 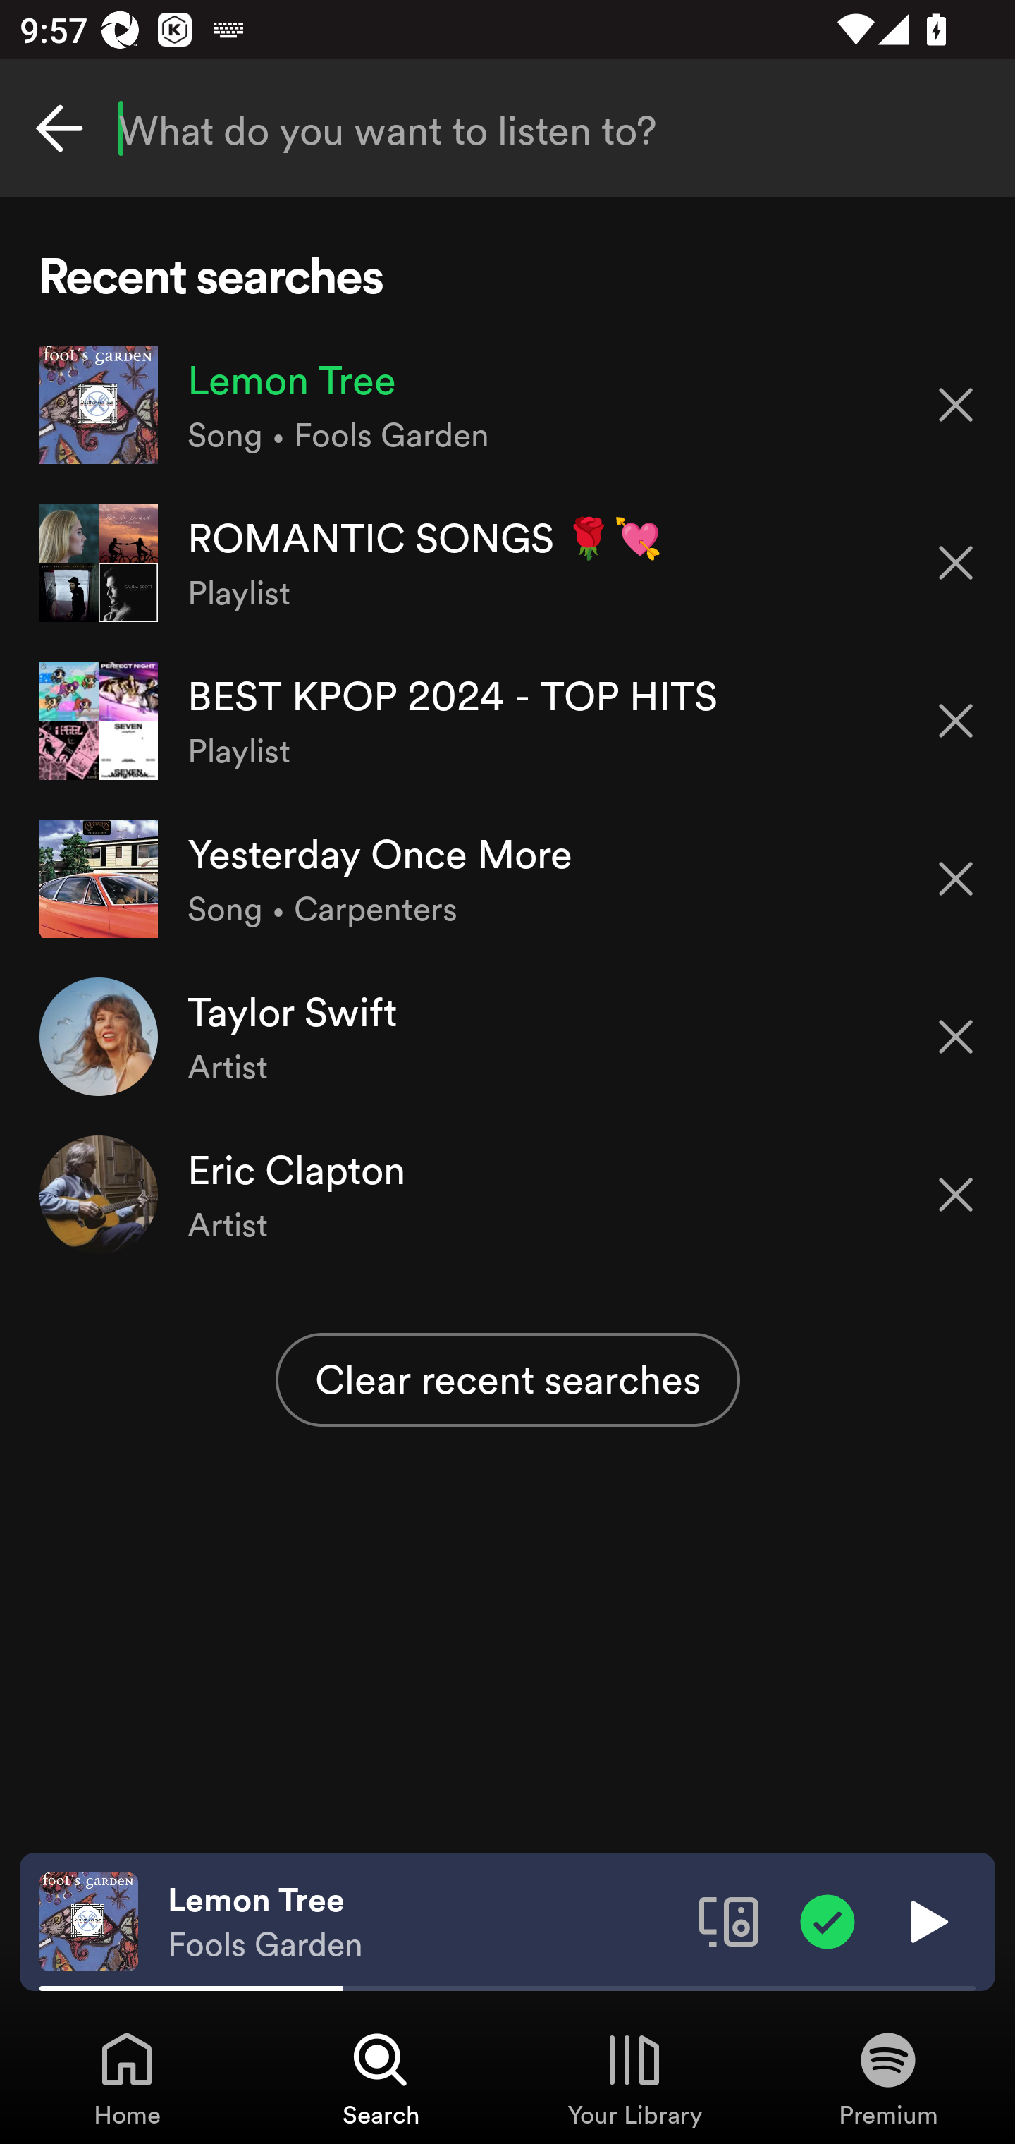 I want to click on Lemon Tree Fools Garden, so click(x=423, y=1922).